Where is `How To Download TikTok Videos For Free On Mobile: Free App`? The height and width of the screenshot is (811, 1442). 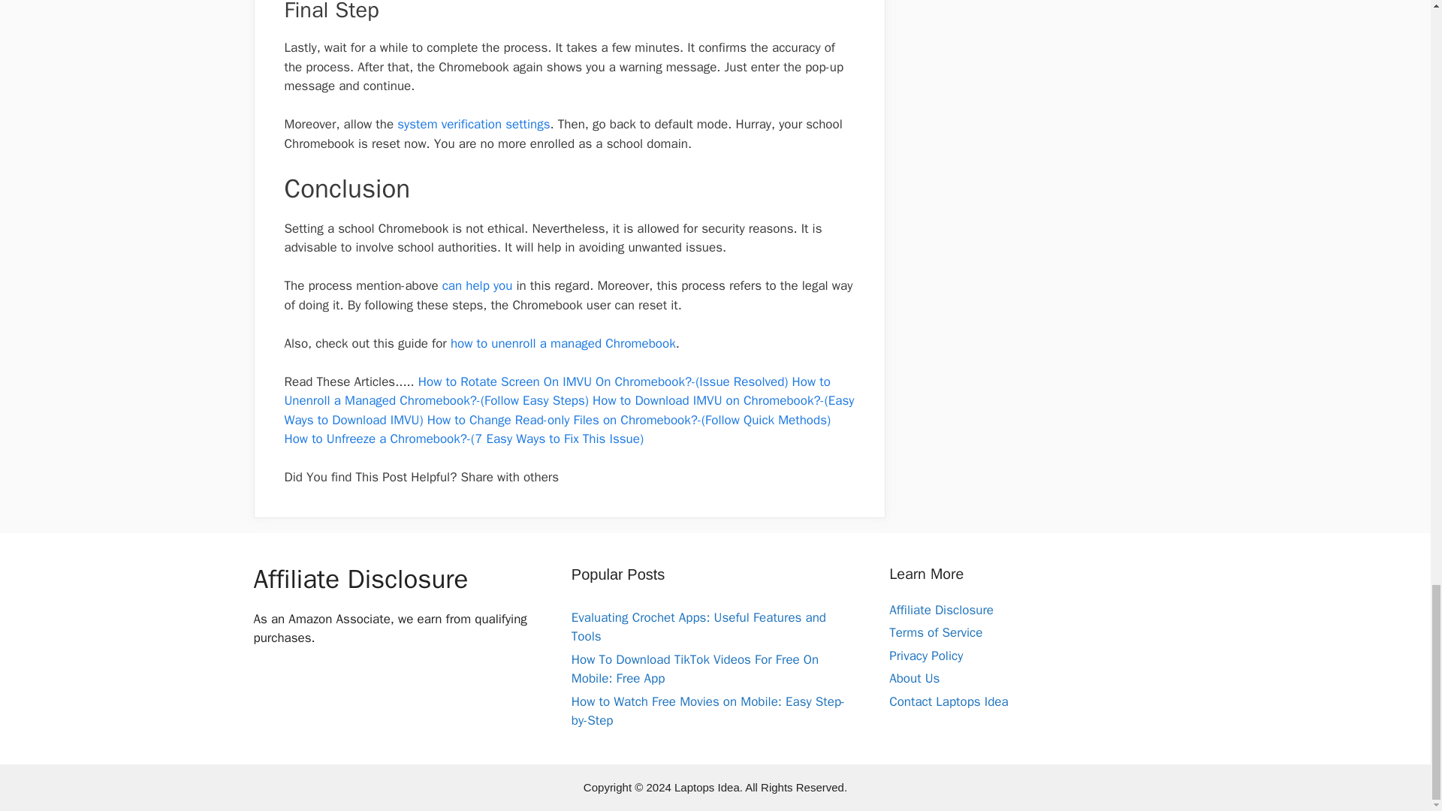
How To Download TikTok Videos For Free On Mobile: Free App is located at coordinates (695, 669).